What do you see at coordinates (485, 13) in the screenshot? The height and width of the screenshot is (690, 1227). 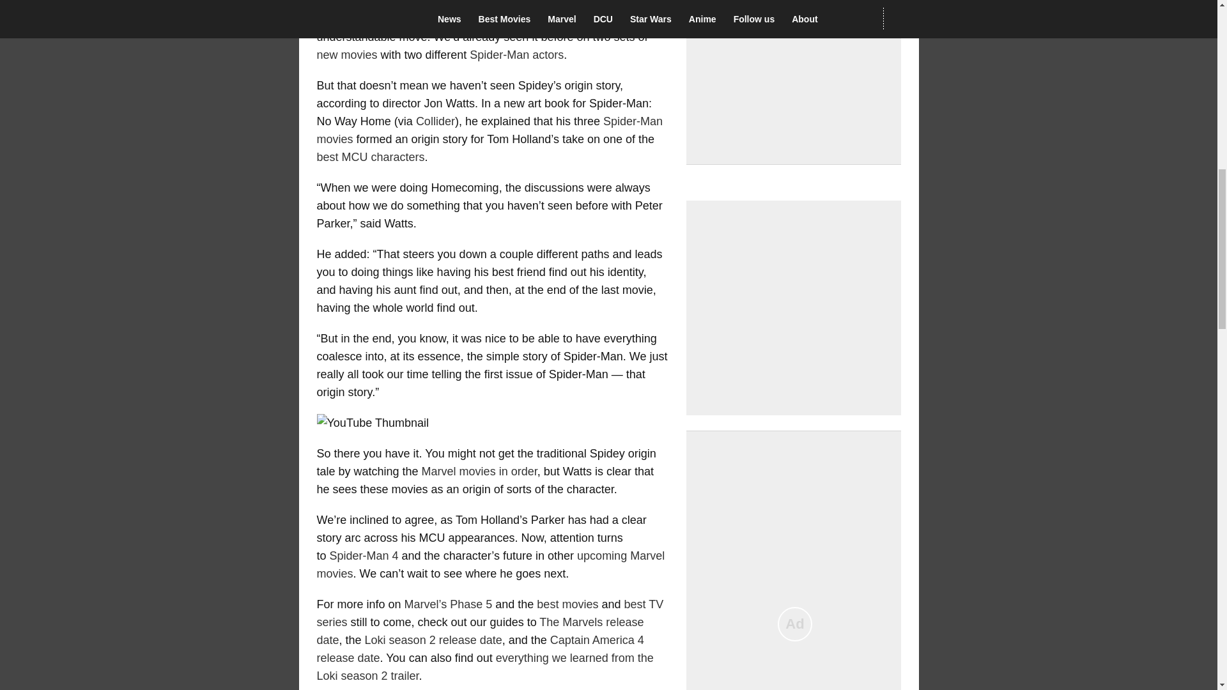 I see `Spider-Man` at bounding box center [485, 13].